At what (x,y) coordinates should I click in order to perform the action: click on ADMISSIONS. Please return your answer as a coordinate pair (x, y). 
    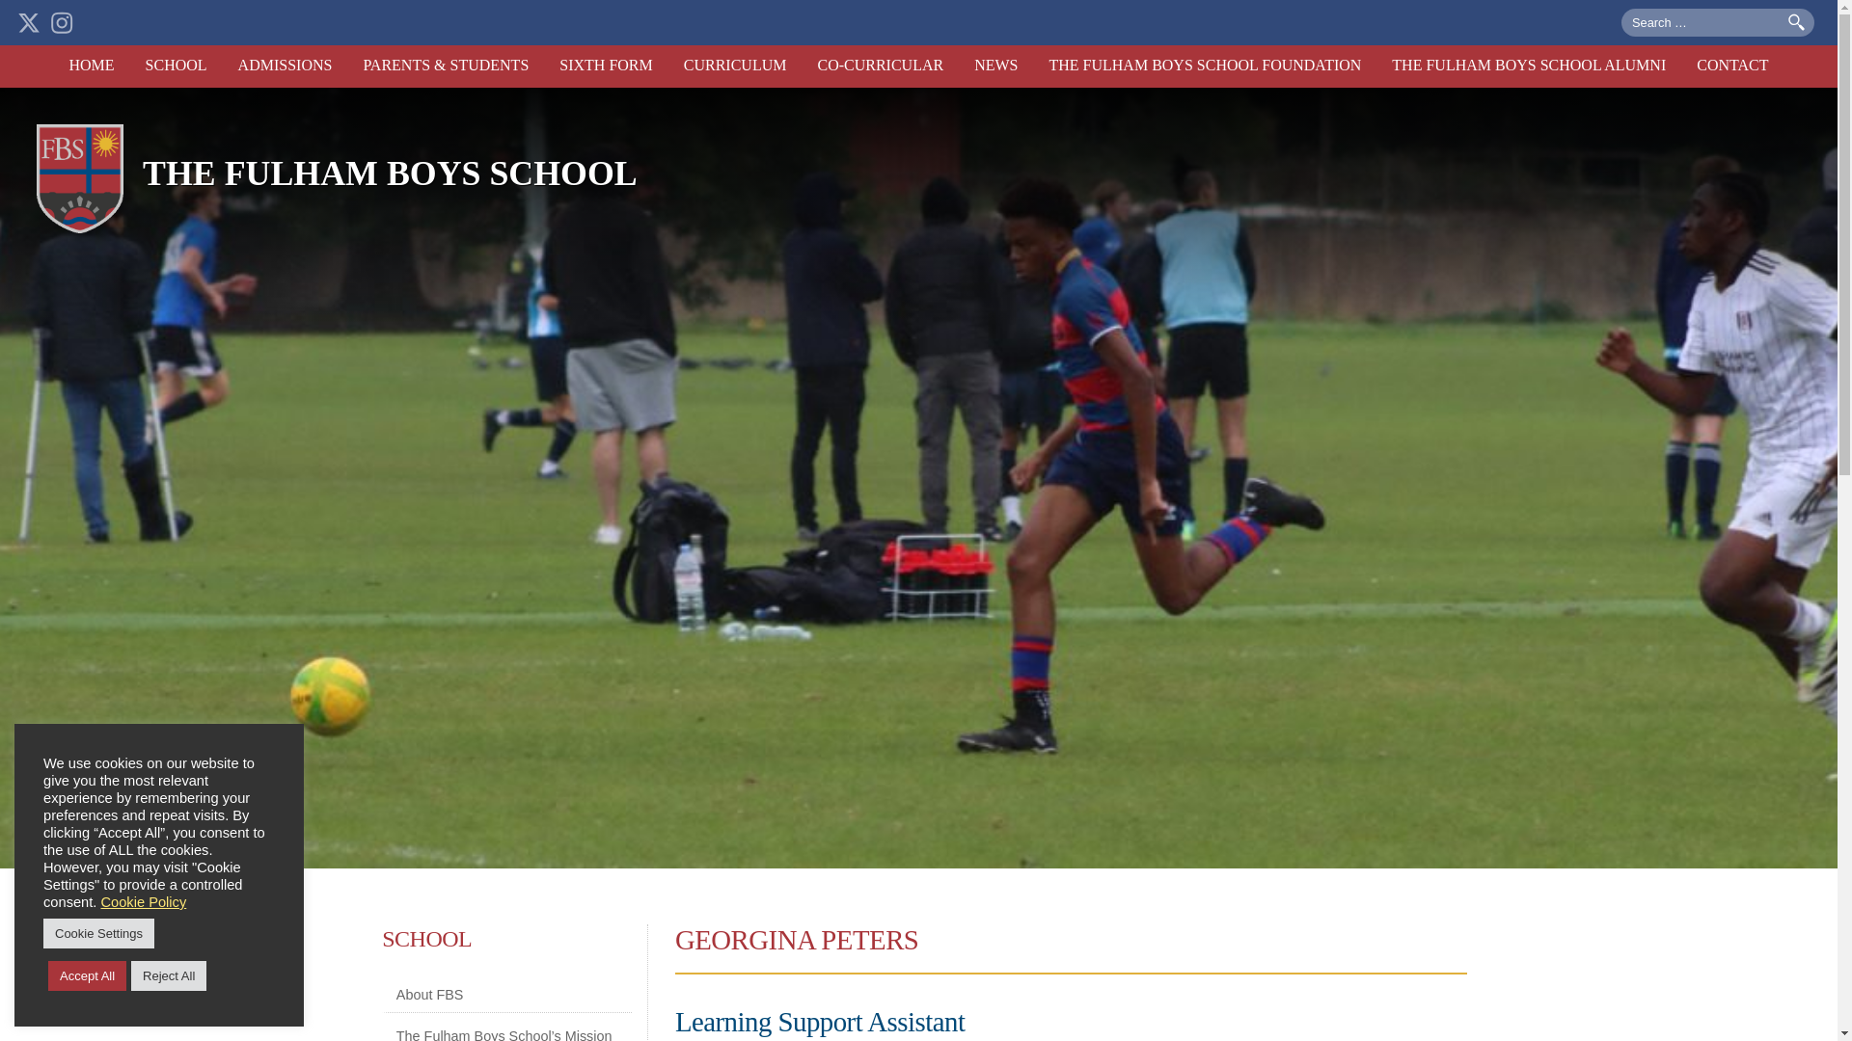
    Looking at the image, I should click on (285, 67).